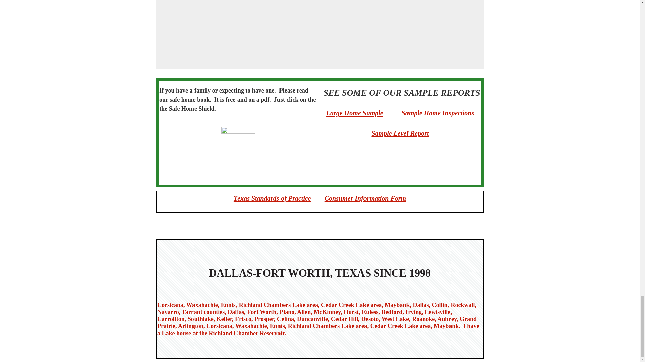 This screenshot has width=645, height=362. What do you see at coordinates (272, 198) in the screenshot?
I see `Texas Standards of Practice` at bounding box center [272, 198].